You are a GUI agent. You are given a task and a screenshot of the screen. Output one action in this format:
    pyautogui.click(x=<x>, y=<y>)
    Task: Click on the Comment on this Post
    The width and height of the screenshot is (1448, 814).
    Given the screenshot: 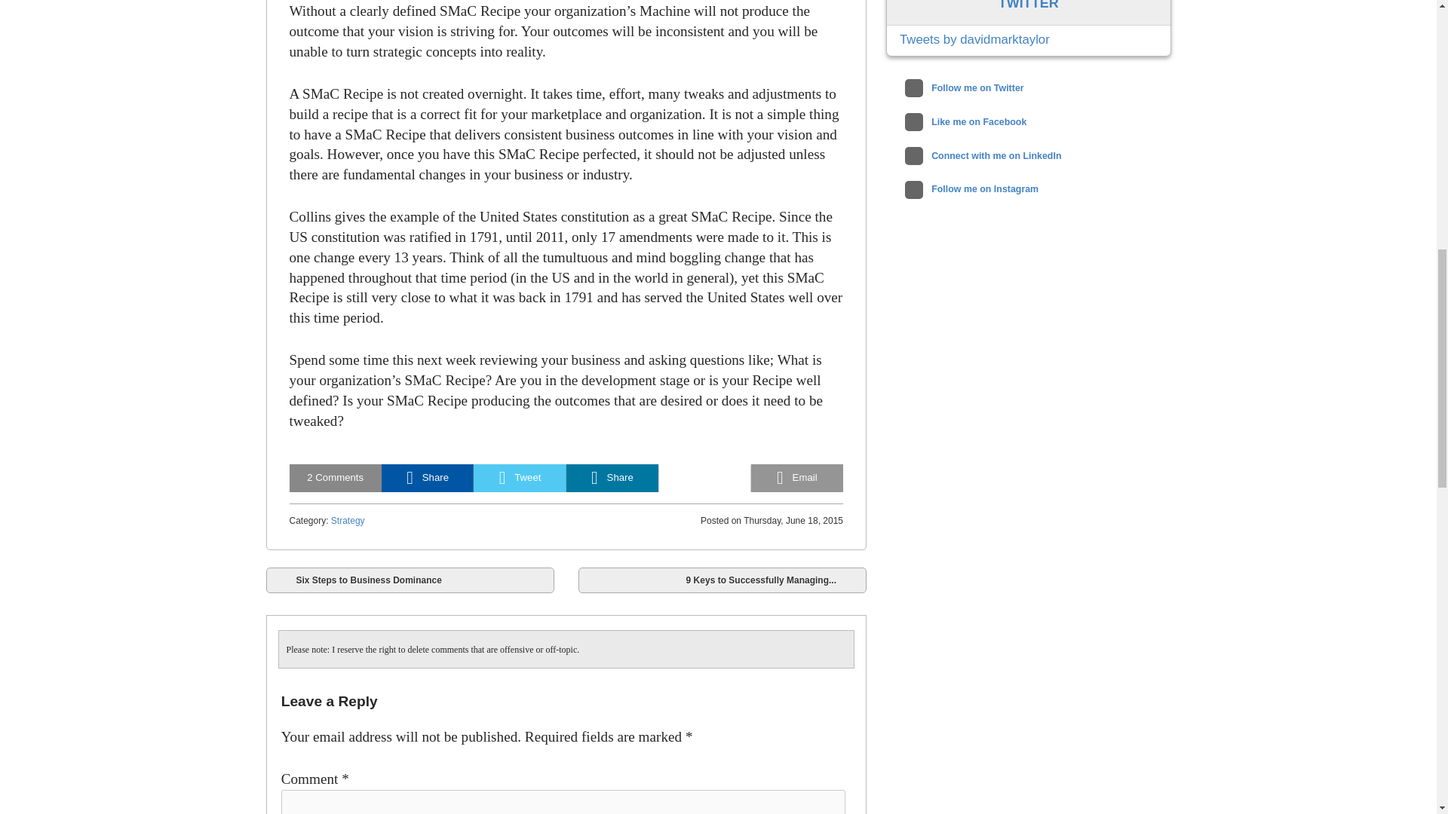 What is the action you would take?
    pyautogui.click(x=336, y=478)
    